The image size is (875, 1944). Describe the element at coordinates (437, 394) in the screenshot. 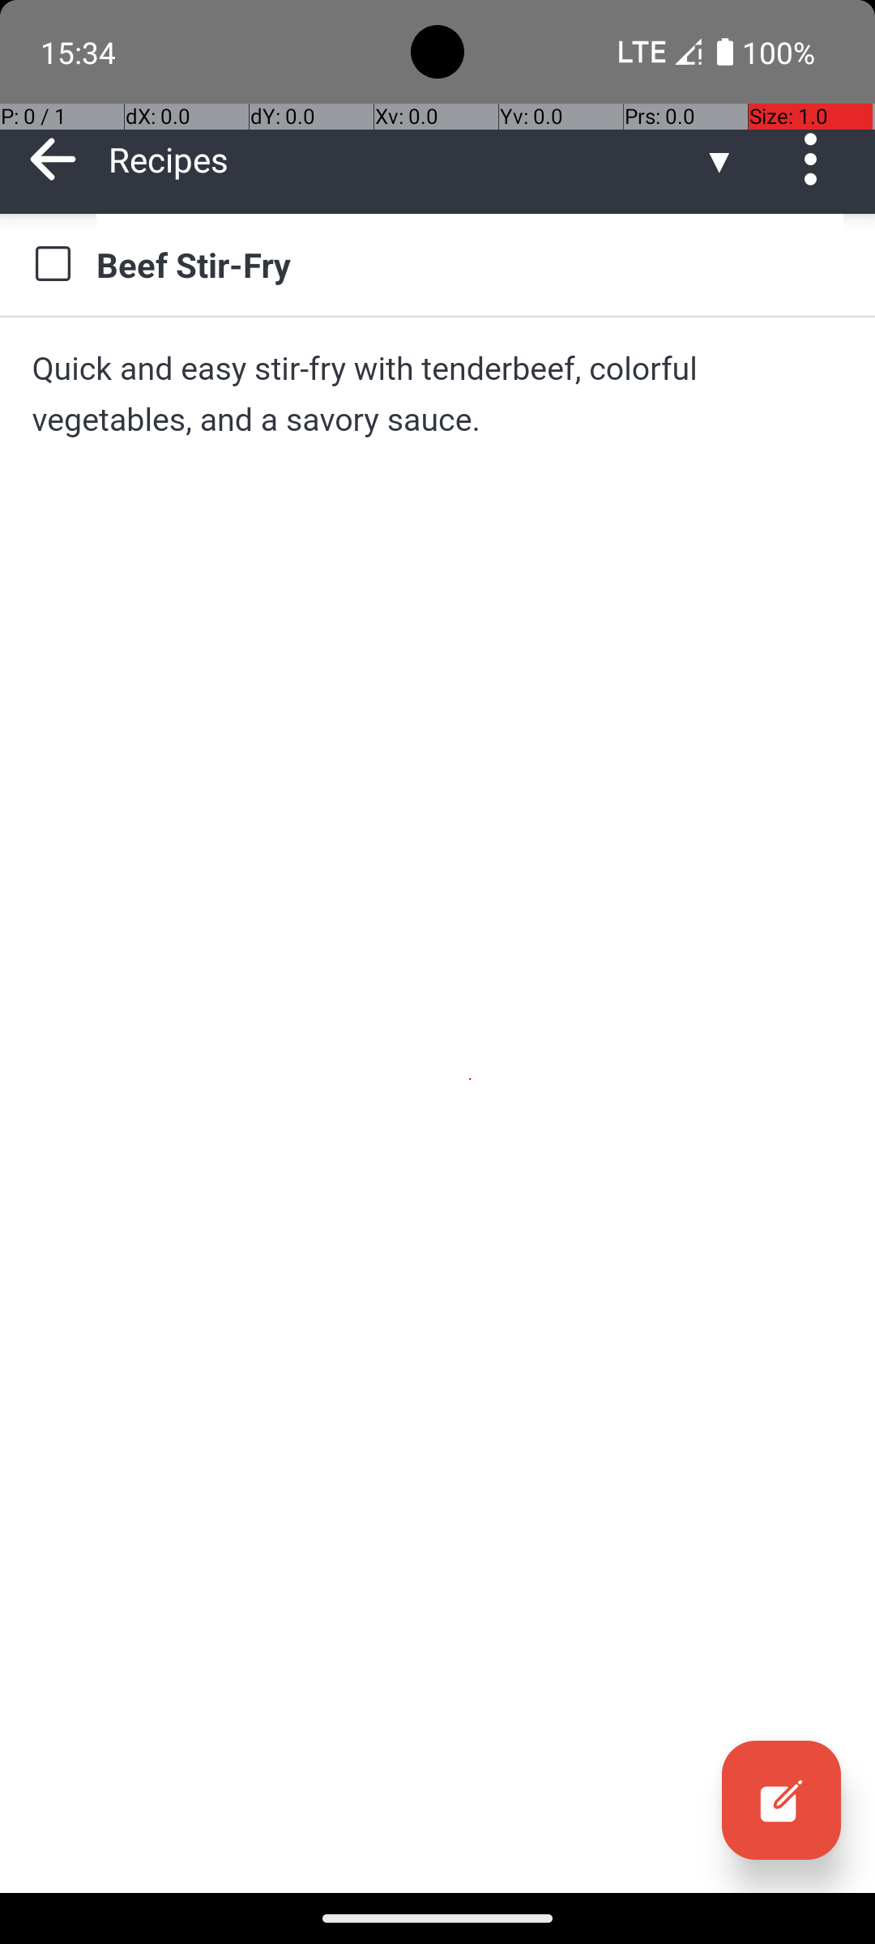

I see `Quick and easy stir-fry with tenderbeef, colorful vegetables, and a savory sauce.` at that location.